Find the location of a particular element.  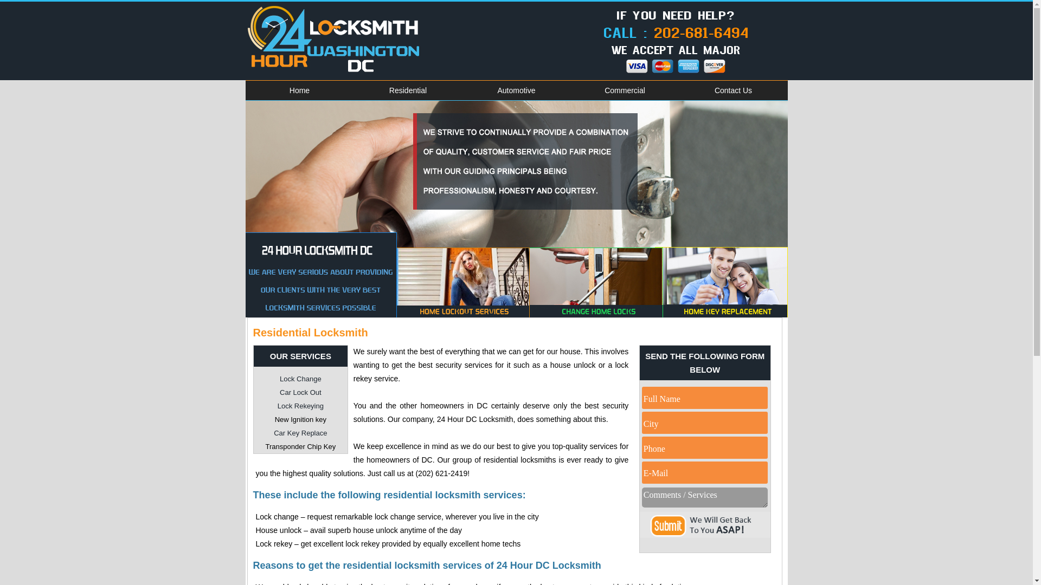

Commercial is located at coordinates (625, 90).